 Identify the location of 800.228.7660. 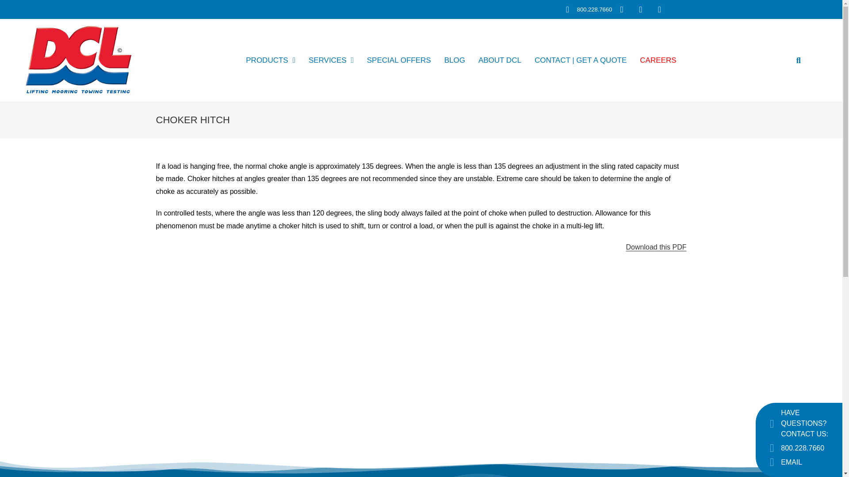
(587, 9).